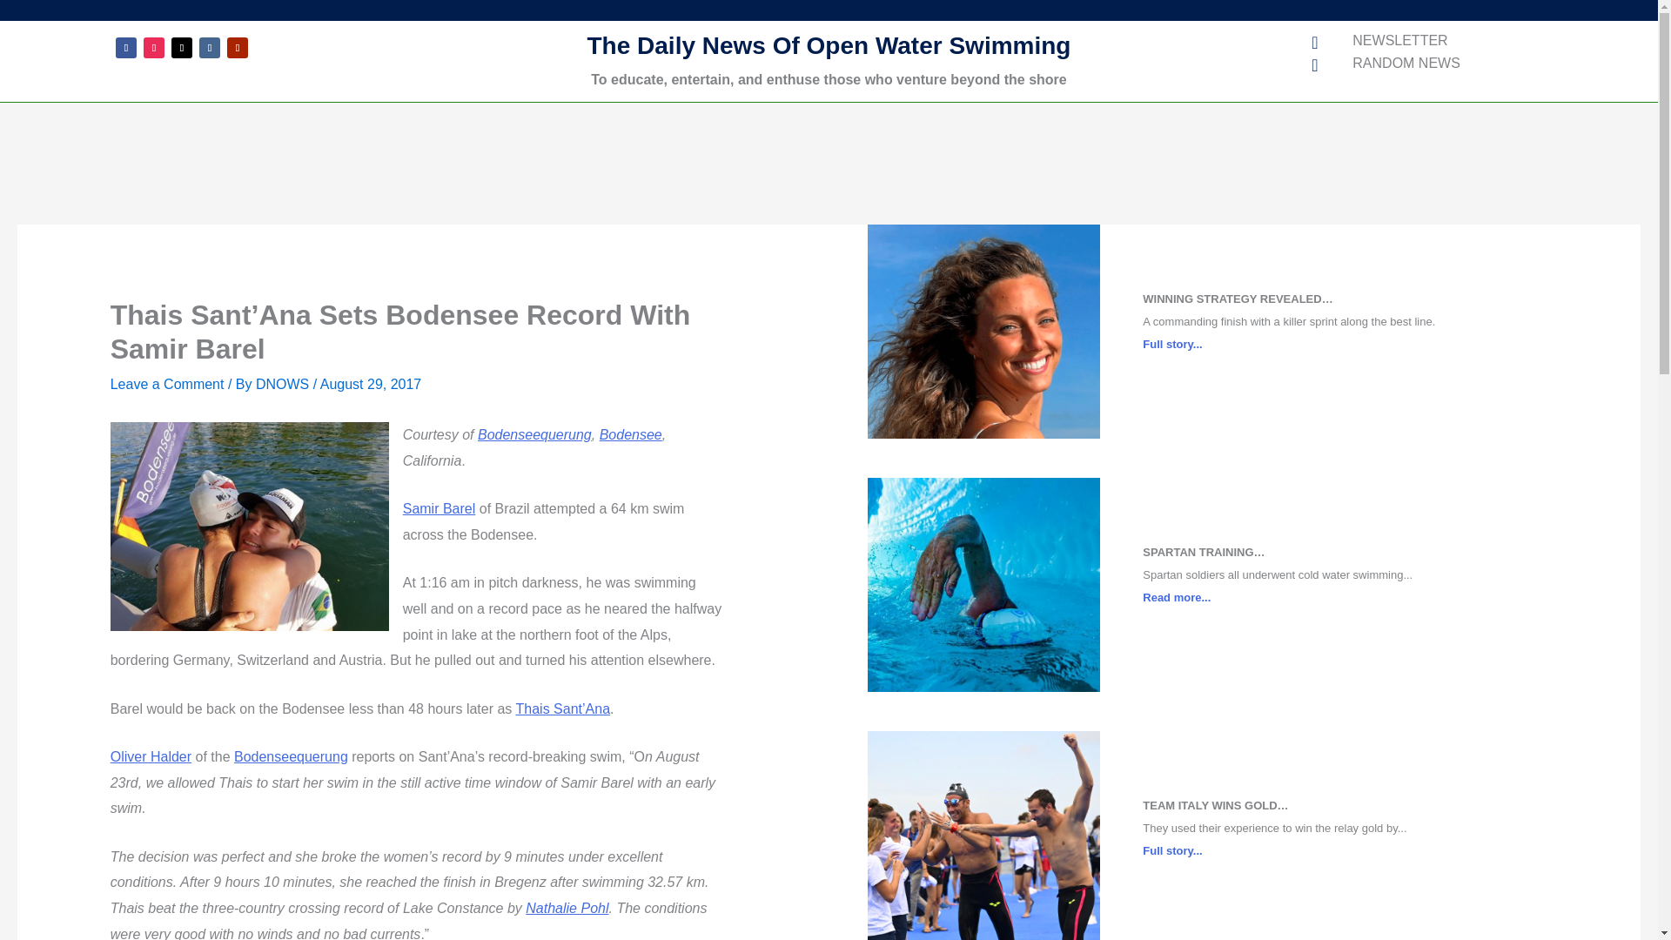 Image resolution: width=1671 pixels, height=940 pixels. I want to click on Oliver Halder, so click(151, 756).